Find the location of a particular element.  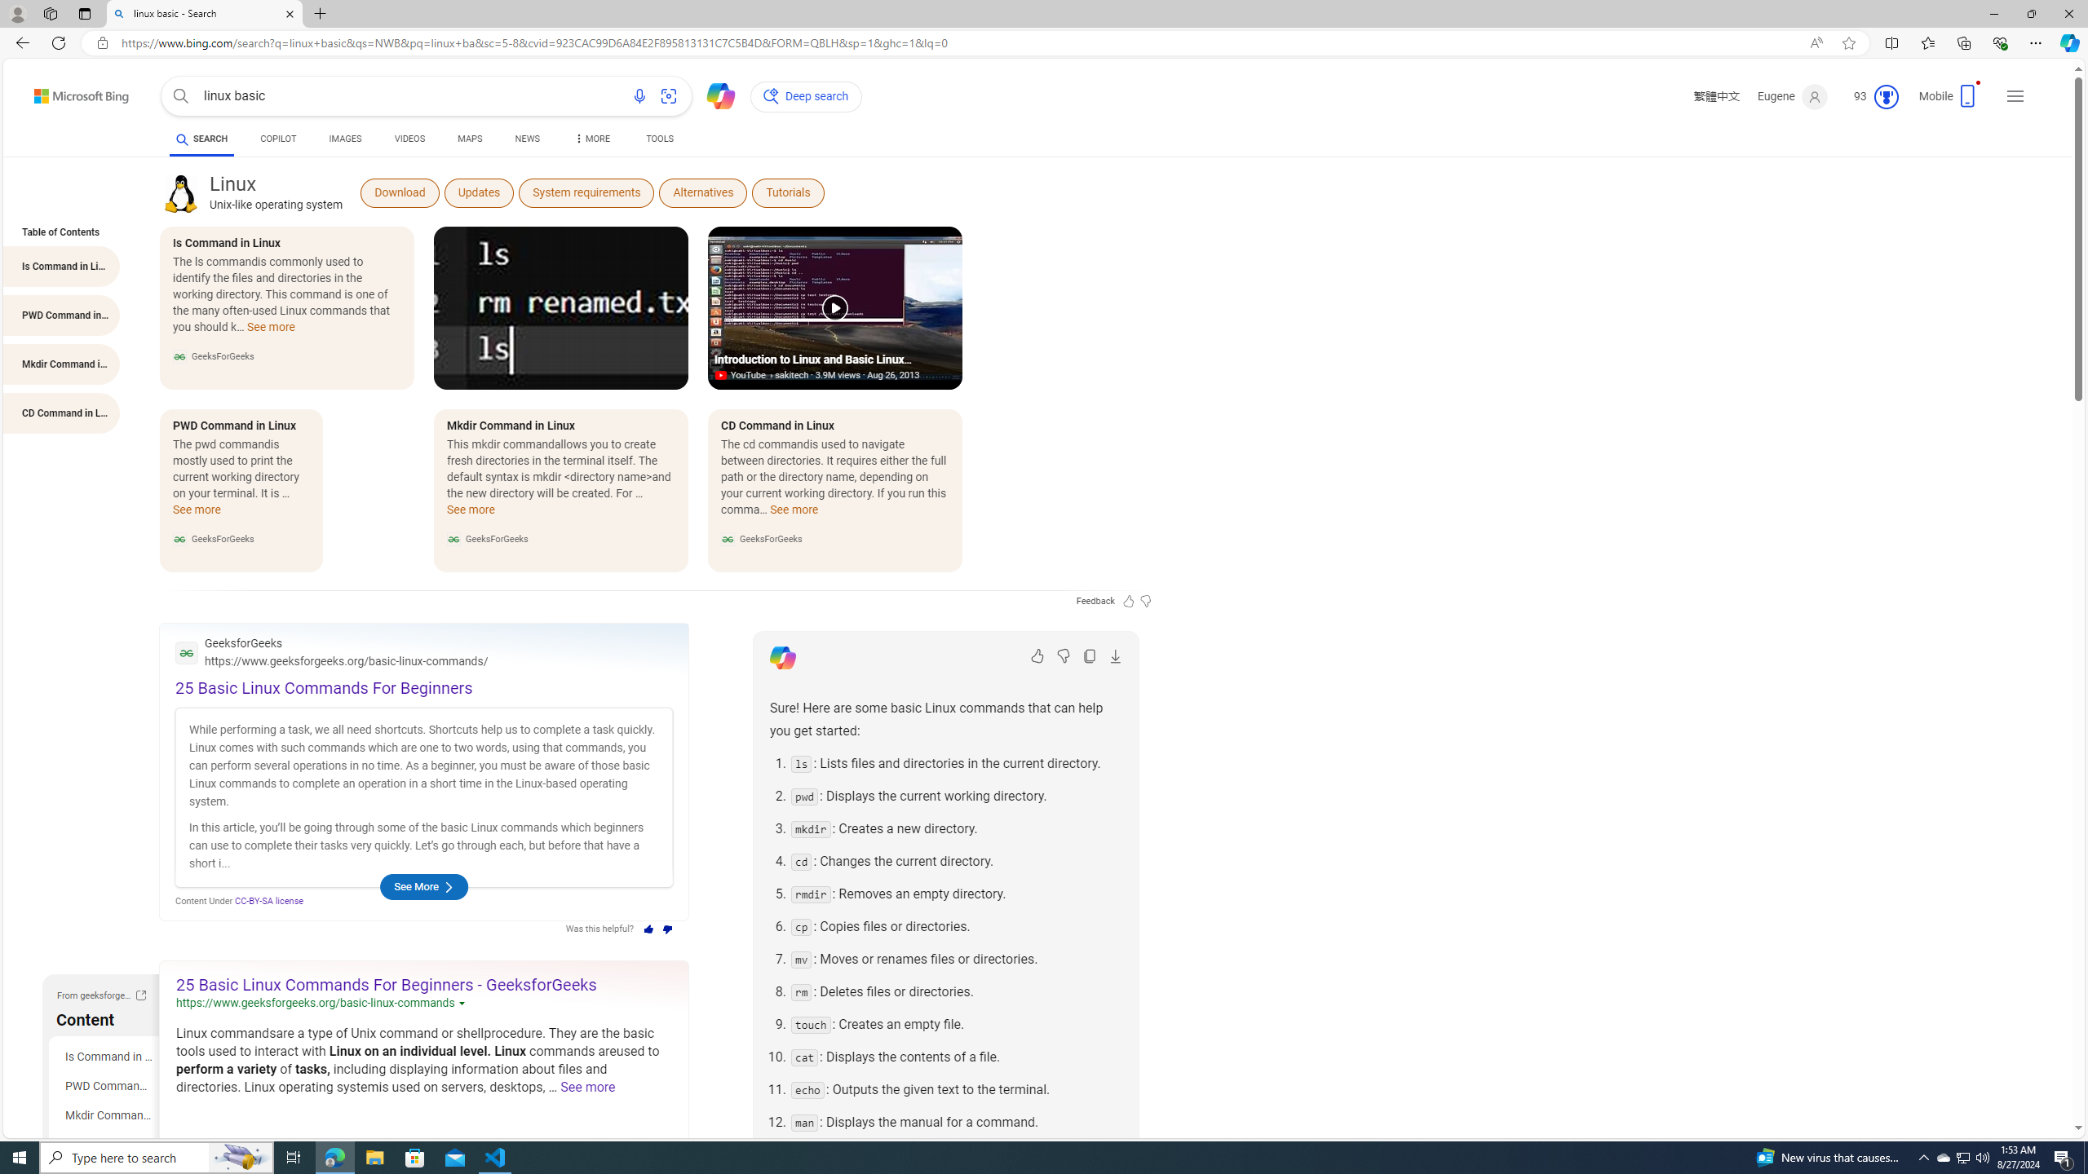

mv: Moves or renames files or directories. is located at coordinates (956, 959).